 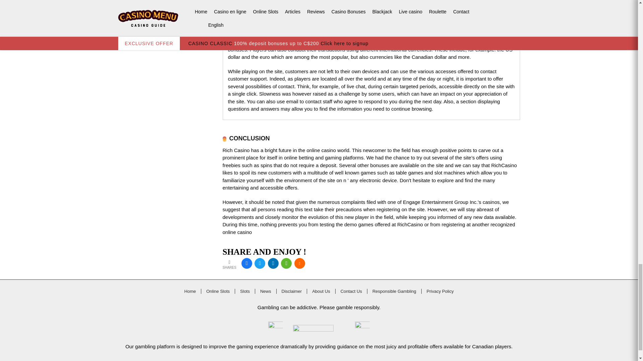 What do you see at coordinates (273, 263) in the screenshot?
I see `Add this to LinkedIn` at bounding box center [273, 263].